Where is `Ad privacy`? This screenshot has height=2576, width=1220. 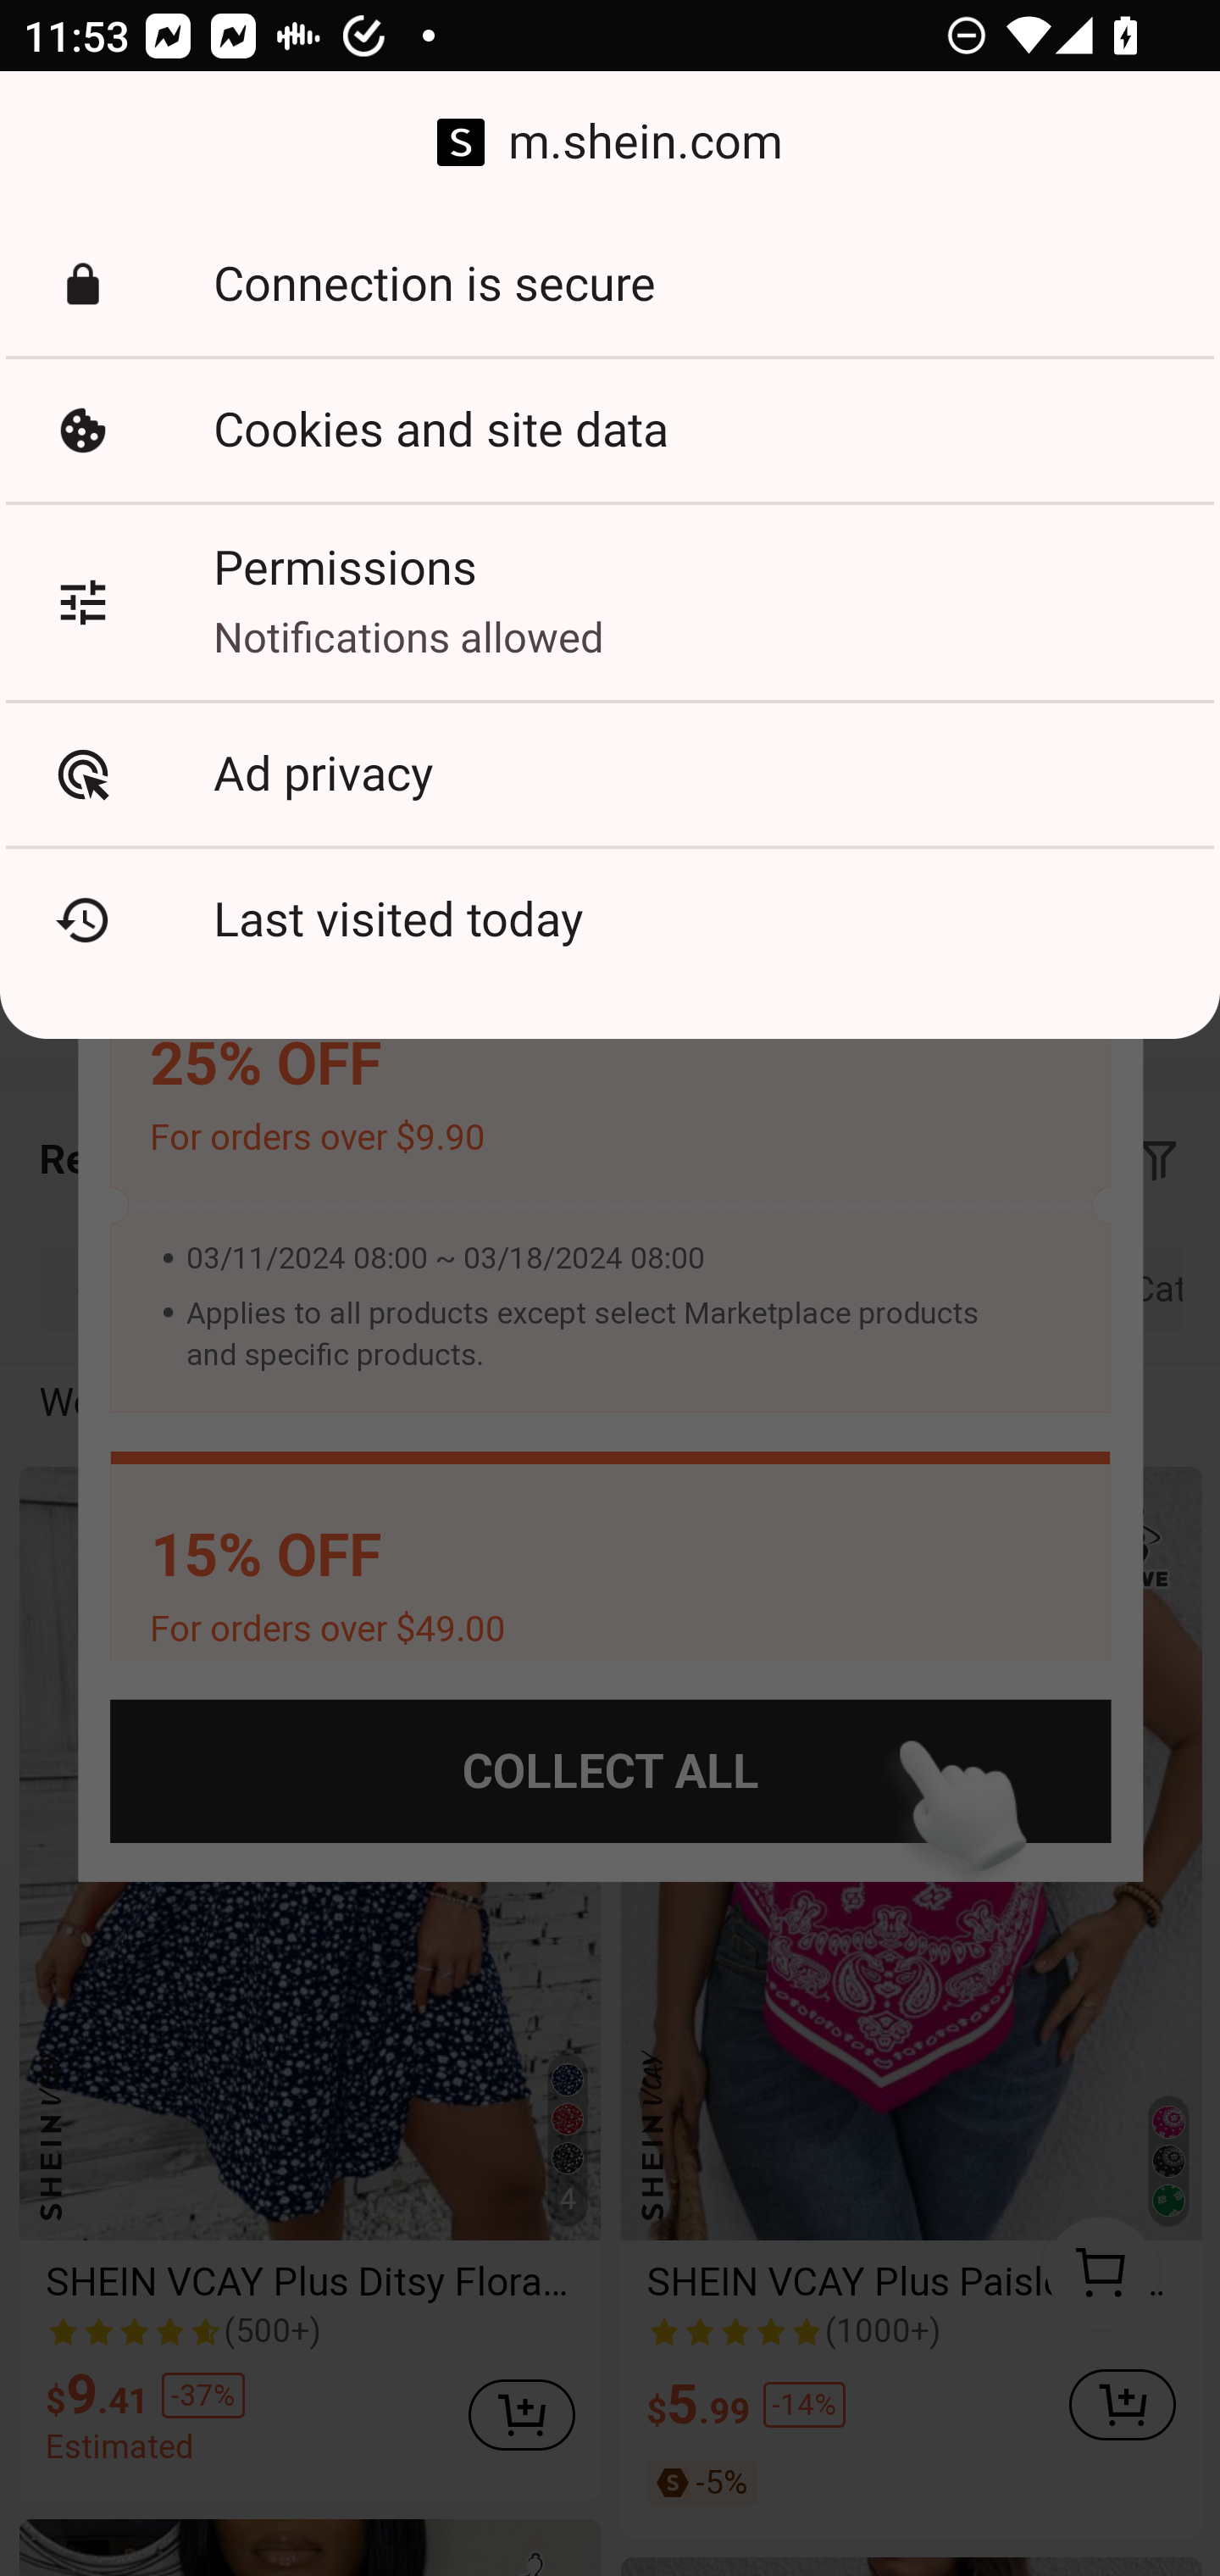 Ad privacy is located at coordinates (610, 774).